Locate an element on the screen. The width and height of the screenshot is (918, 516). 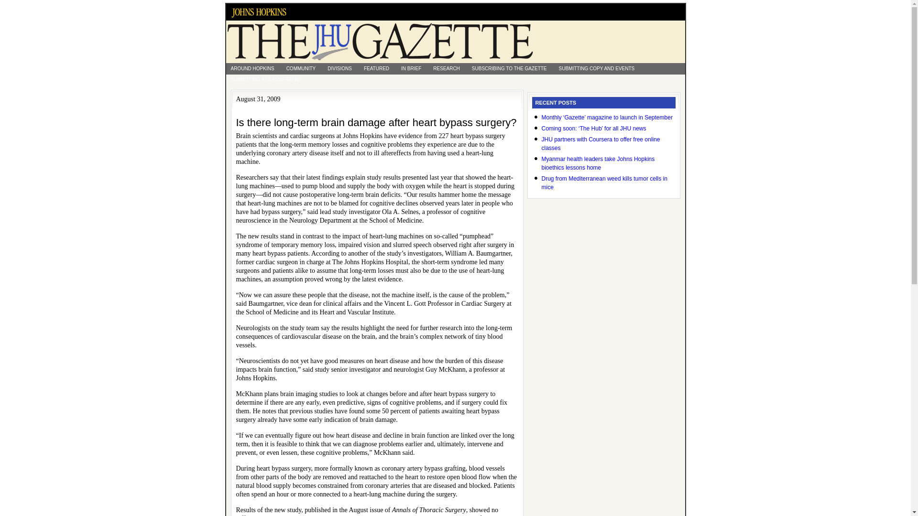
RESEARCH is located at coordinates (447, 68).